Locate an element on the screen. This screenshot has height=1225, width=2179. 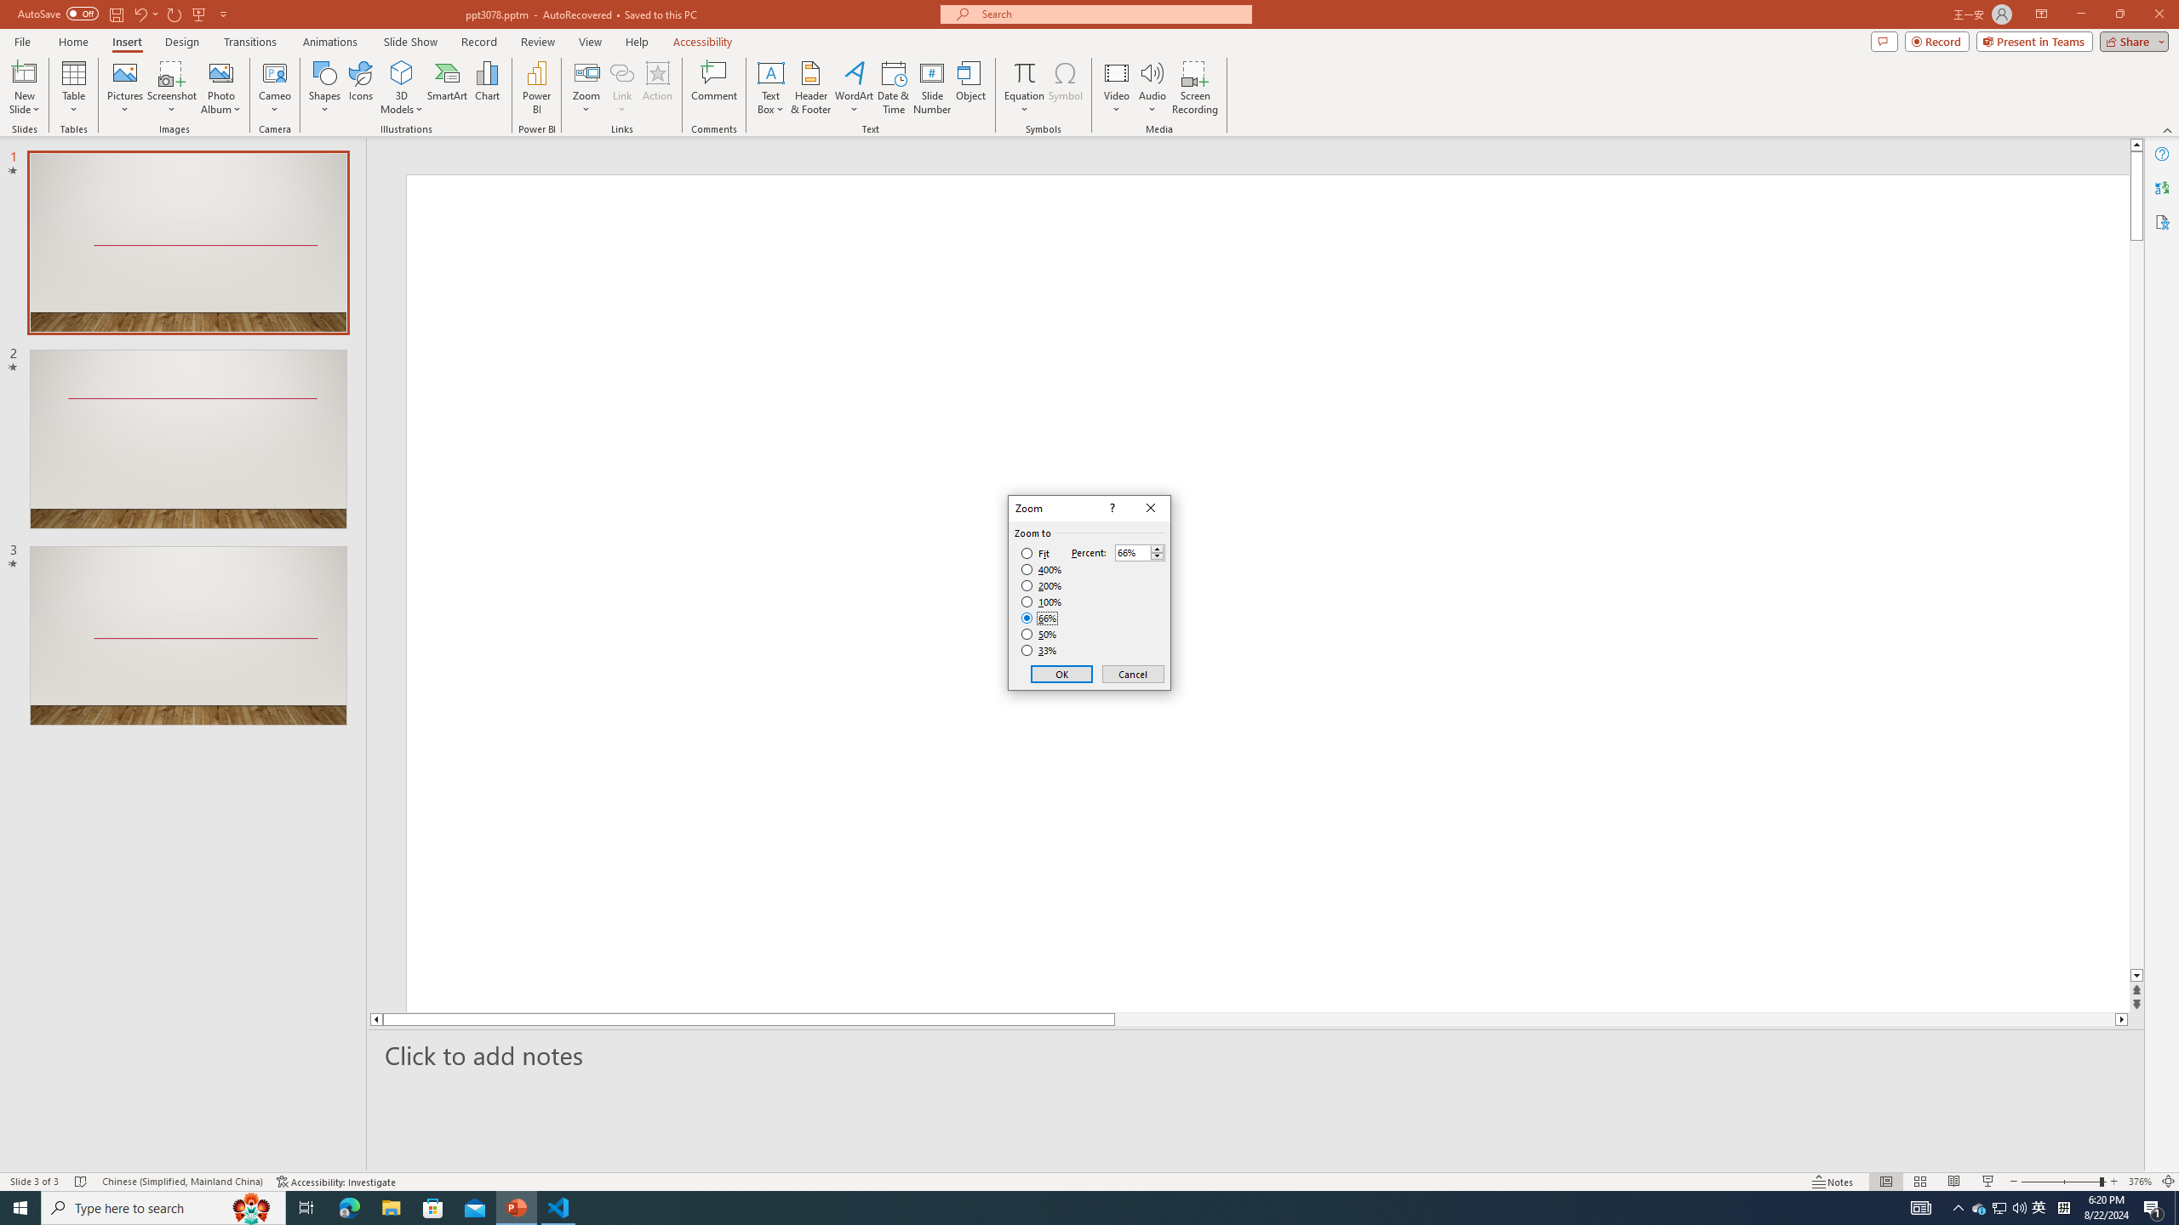
Screen Recording... is located at coordinates (1195, 88).